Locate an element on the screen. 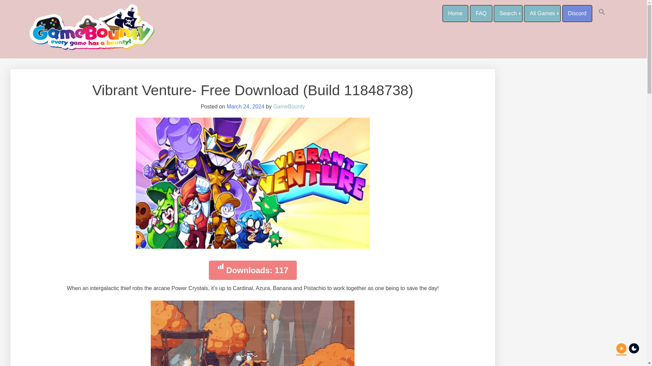  All Games is located at coordinates (542, 14).